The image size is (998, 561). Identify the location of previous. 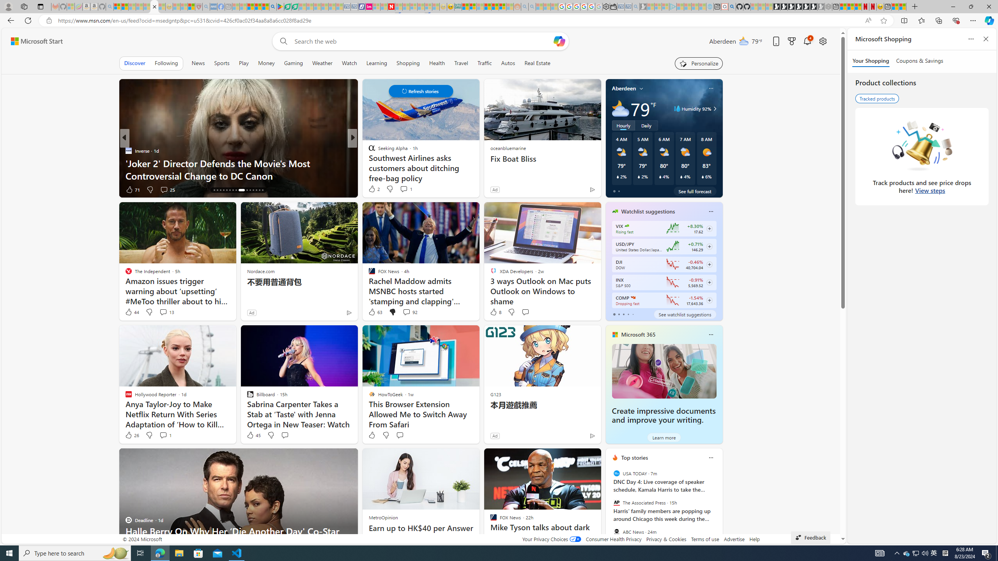
(609, 508).